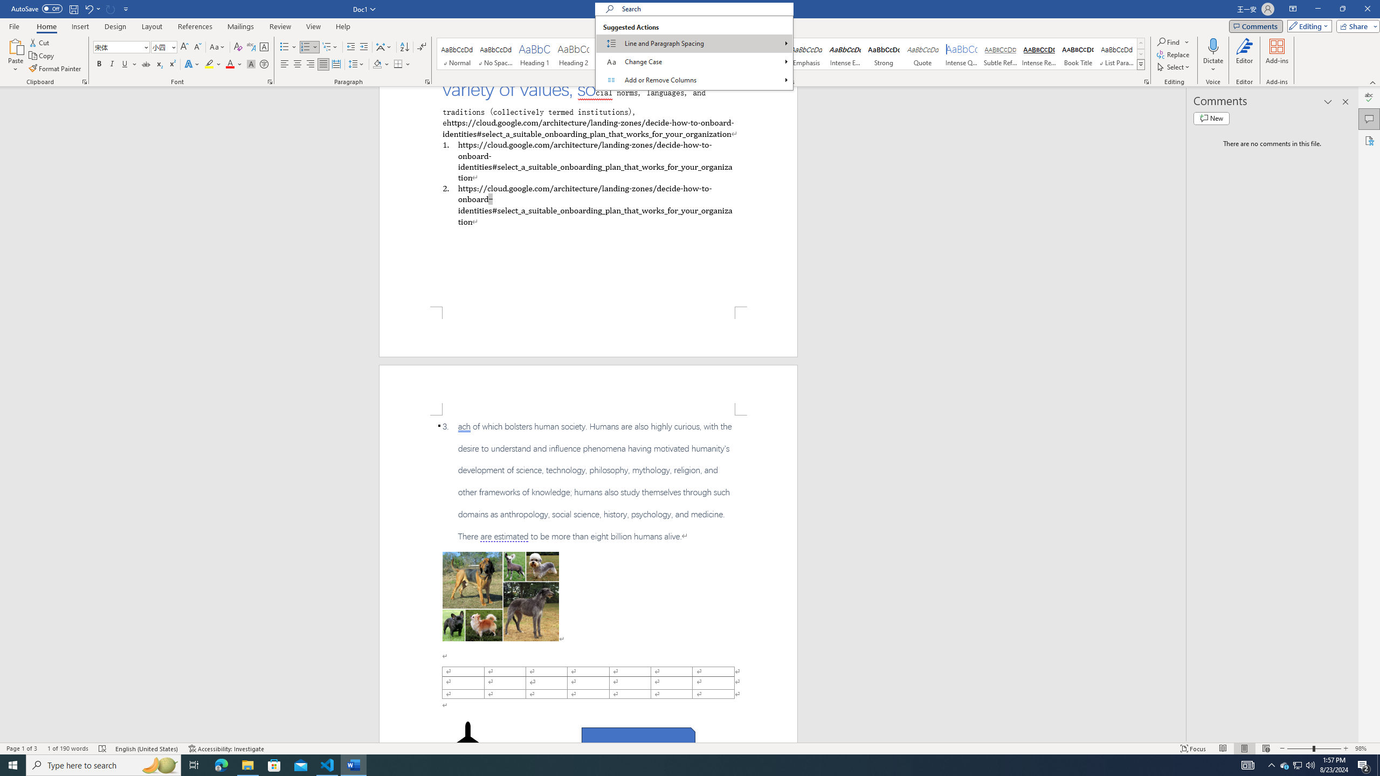  I want to click on Format Painter, so click(56, 69).